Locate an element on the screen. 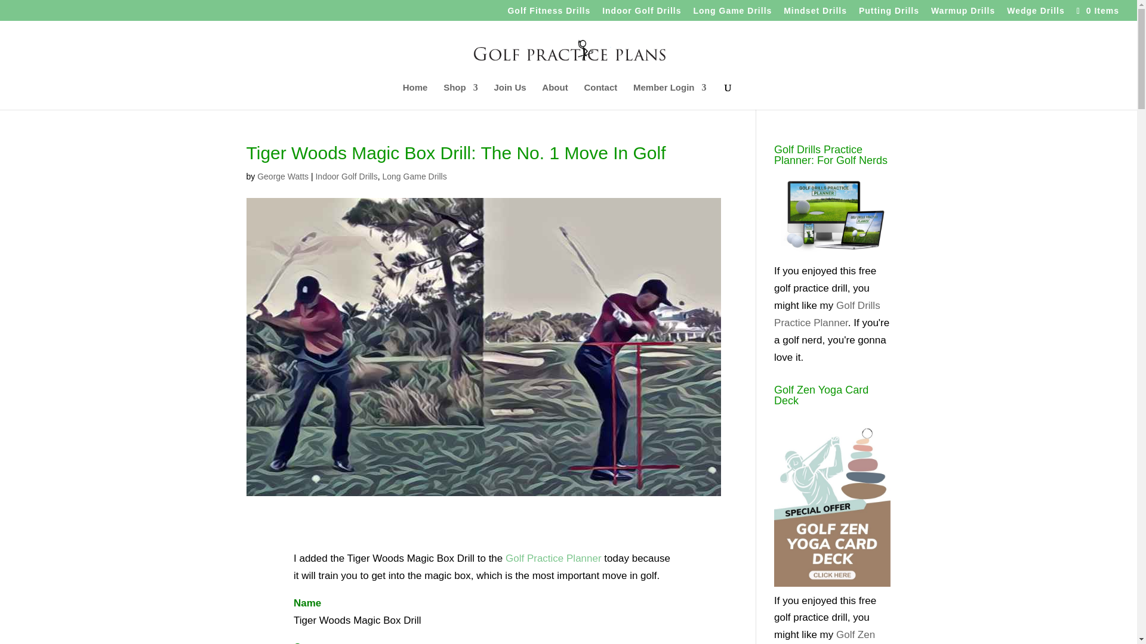  Contact is located at coordinates (600, 97).